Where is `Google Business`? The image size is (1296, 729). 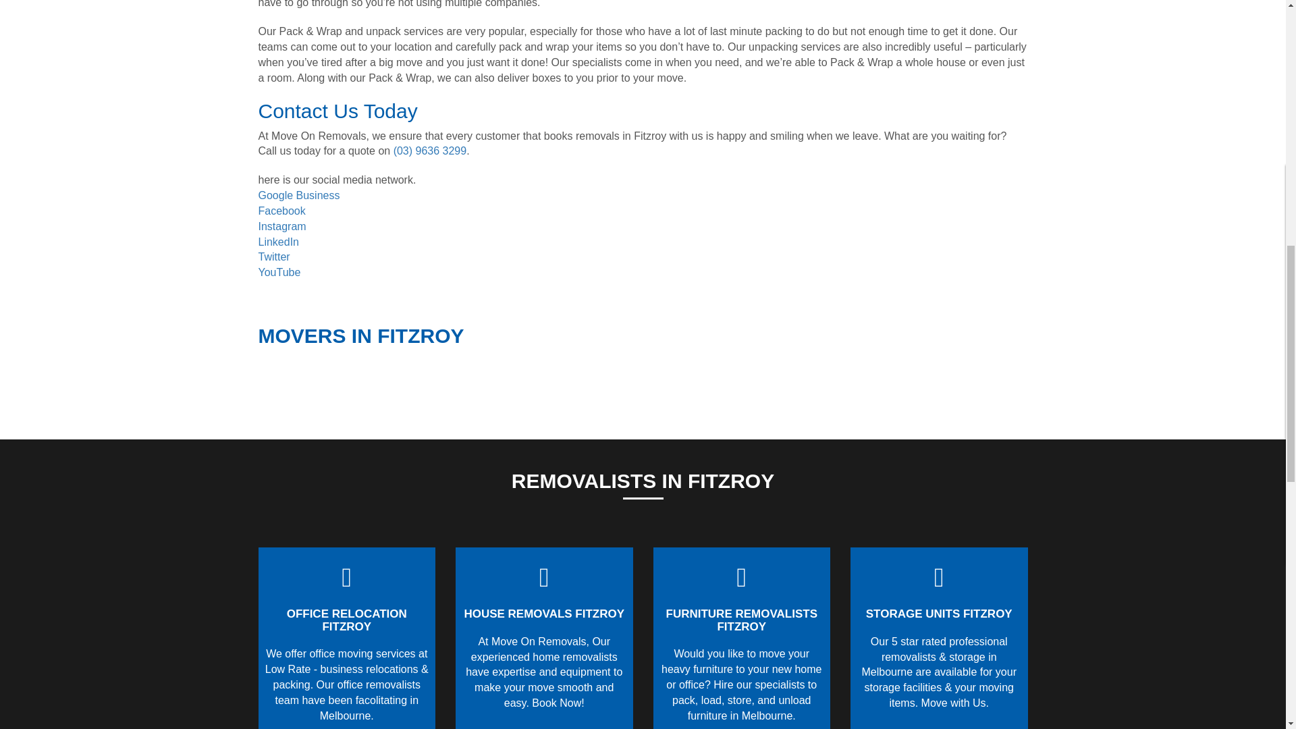 Google Business is located at coordinates (298, 195).